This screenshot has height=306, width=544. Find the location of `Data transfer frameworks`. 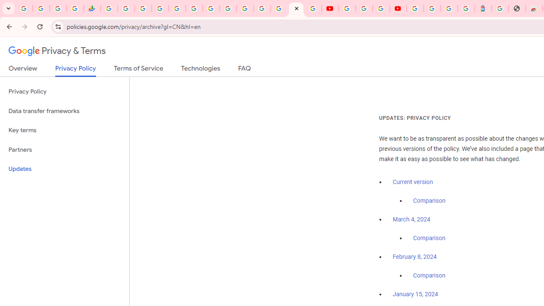

Data transfer frameworks is located at coordinates (65, 111).